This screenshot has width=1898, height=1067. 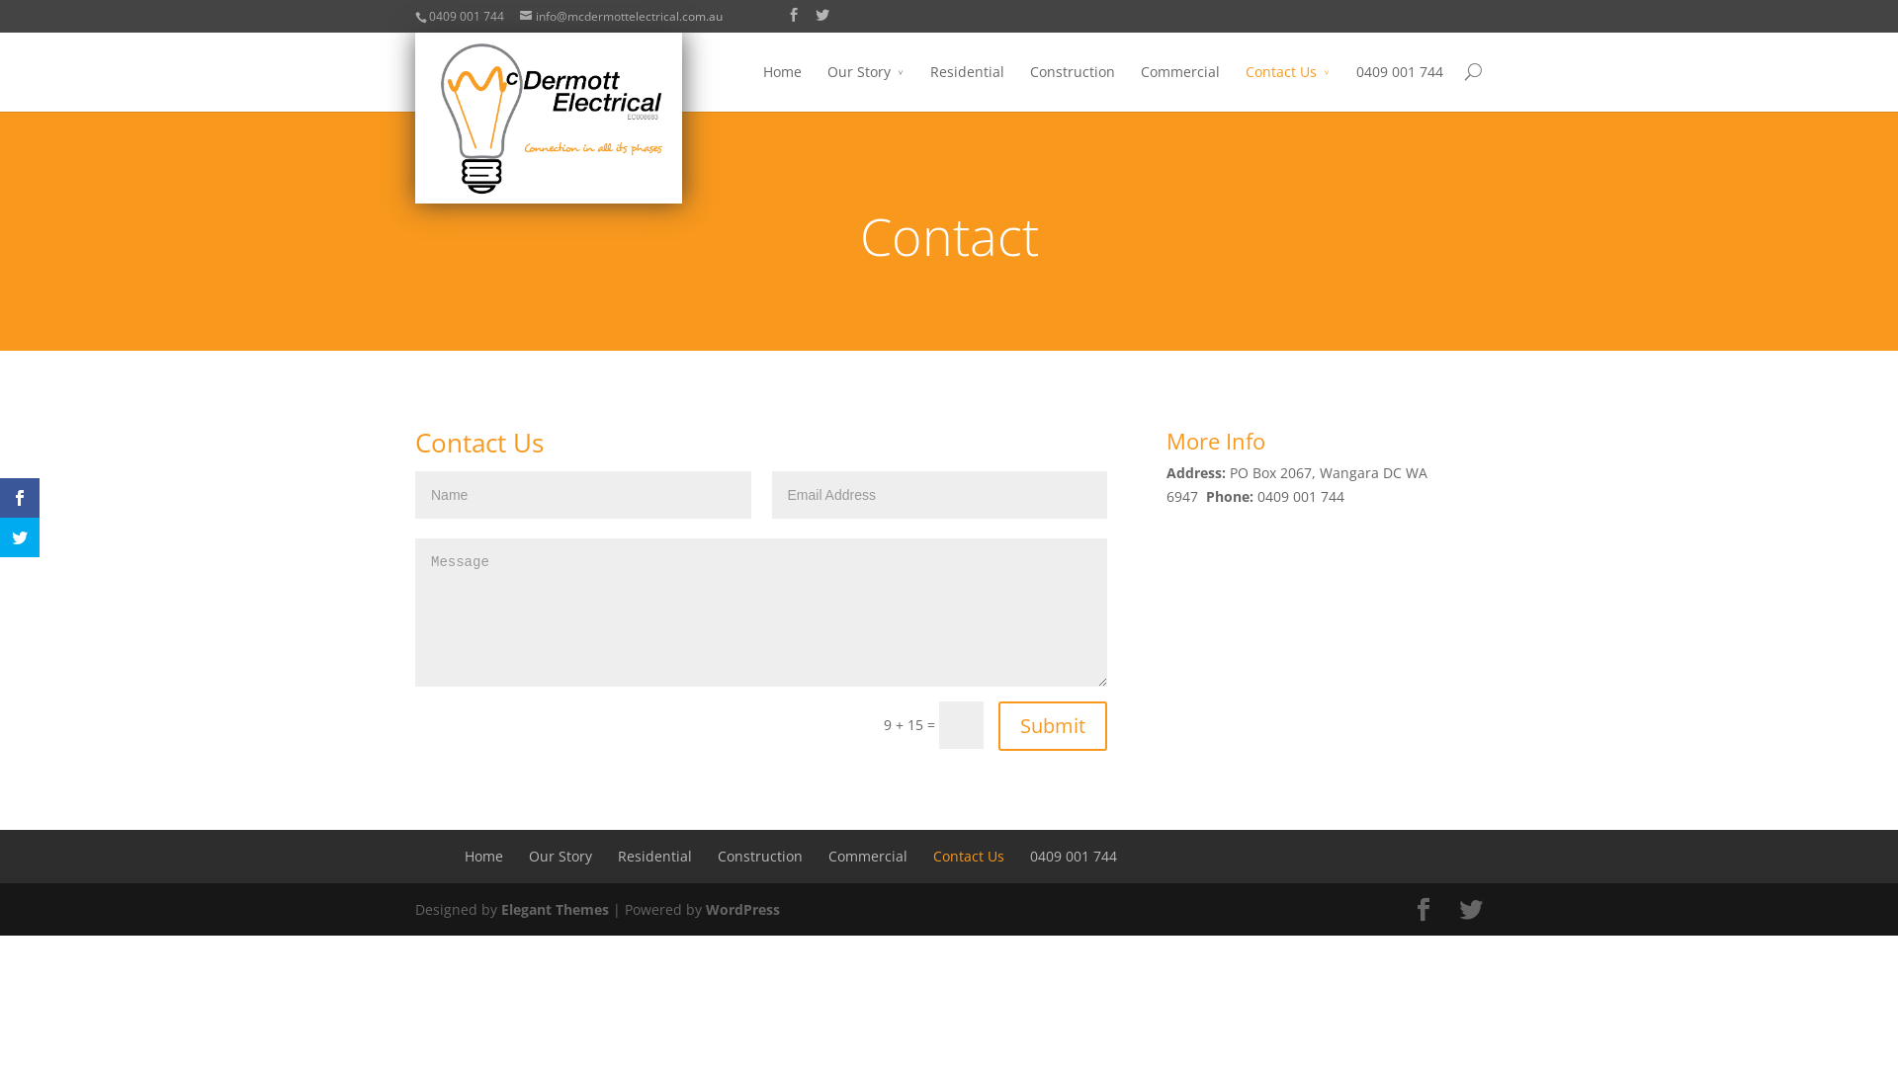 What do you see at coordinates (969, 856) in the screenshot?
I see `Contact Us` at bounding box center [969, 856].